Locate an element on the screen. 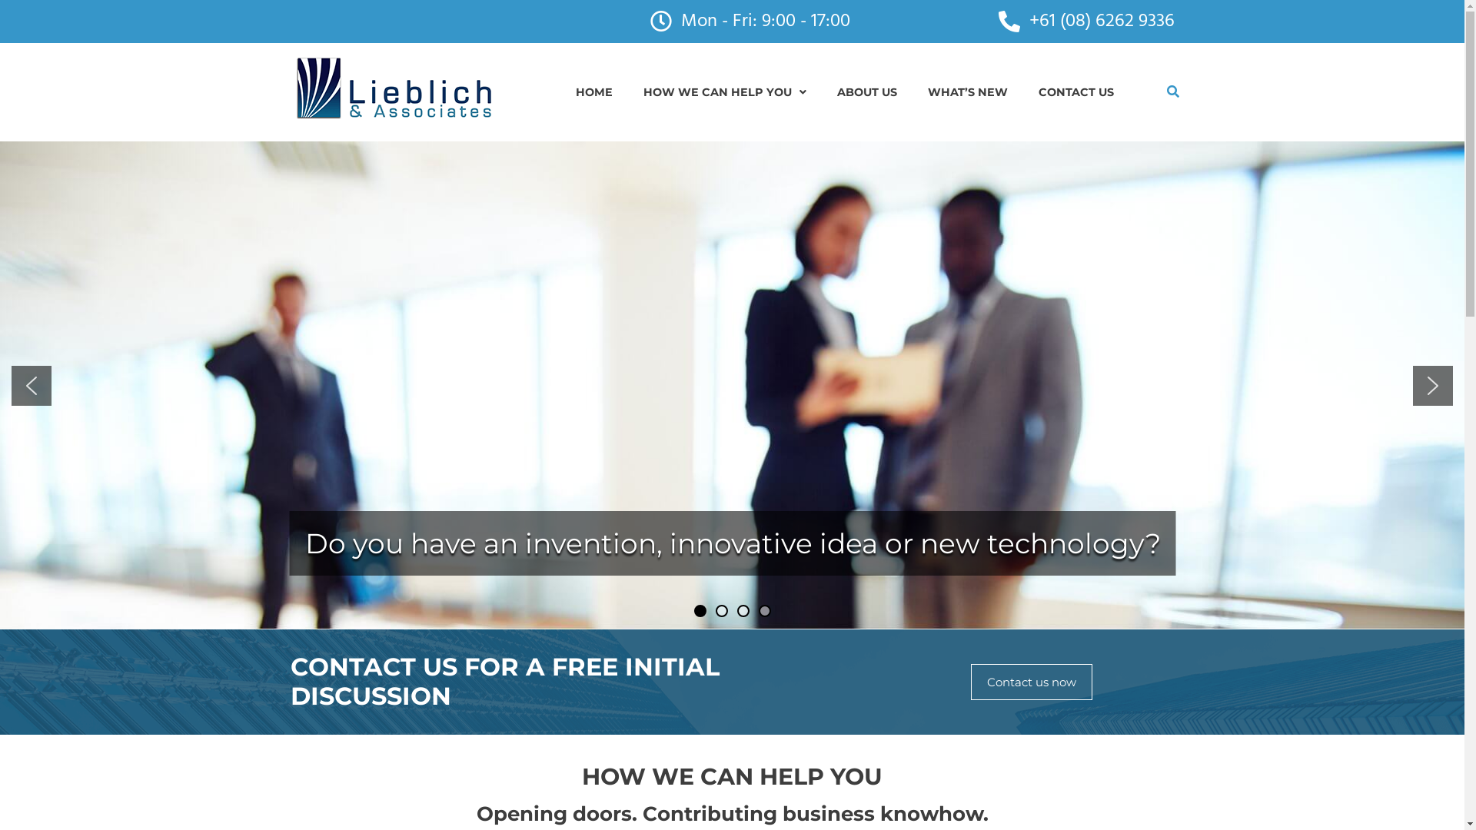 This screenshot has height=830, width=1476. HOME is located at coordinates (594, 92).